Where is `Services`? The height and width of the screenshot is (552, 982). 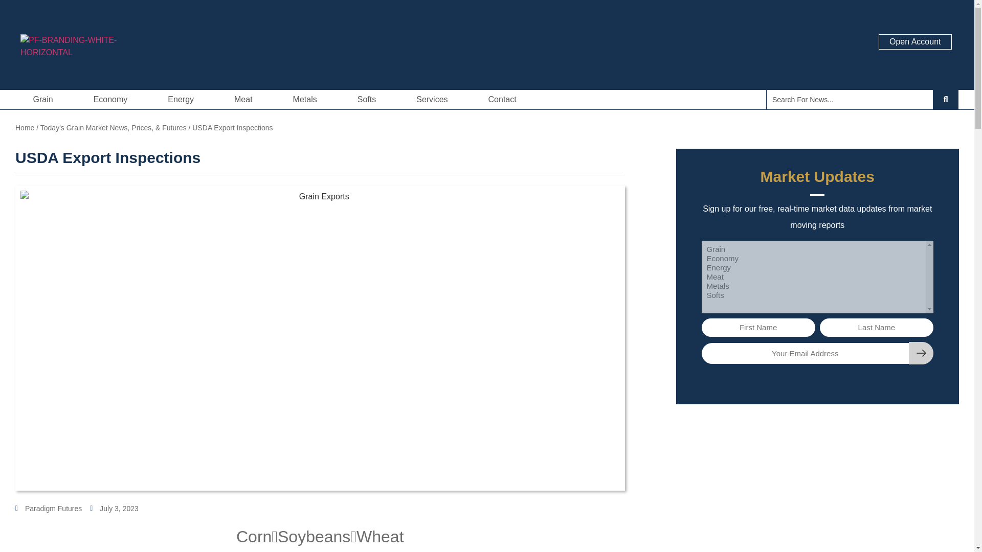 Services is located at coordinates (434, 99).